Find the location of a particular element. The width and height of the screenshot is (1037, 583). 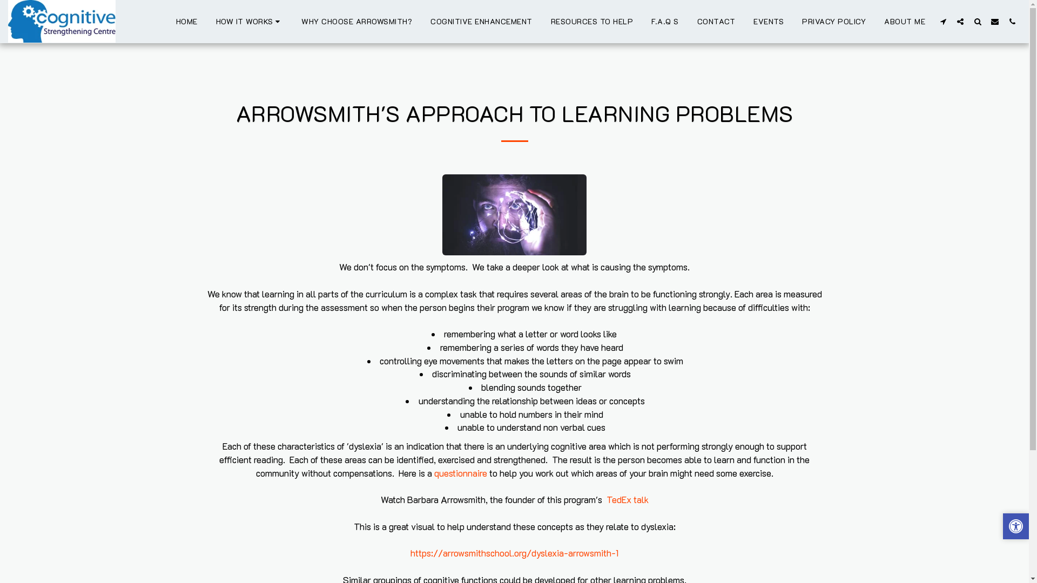

HOW IT WORKS   is located at coordinates (250, 21).